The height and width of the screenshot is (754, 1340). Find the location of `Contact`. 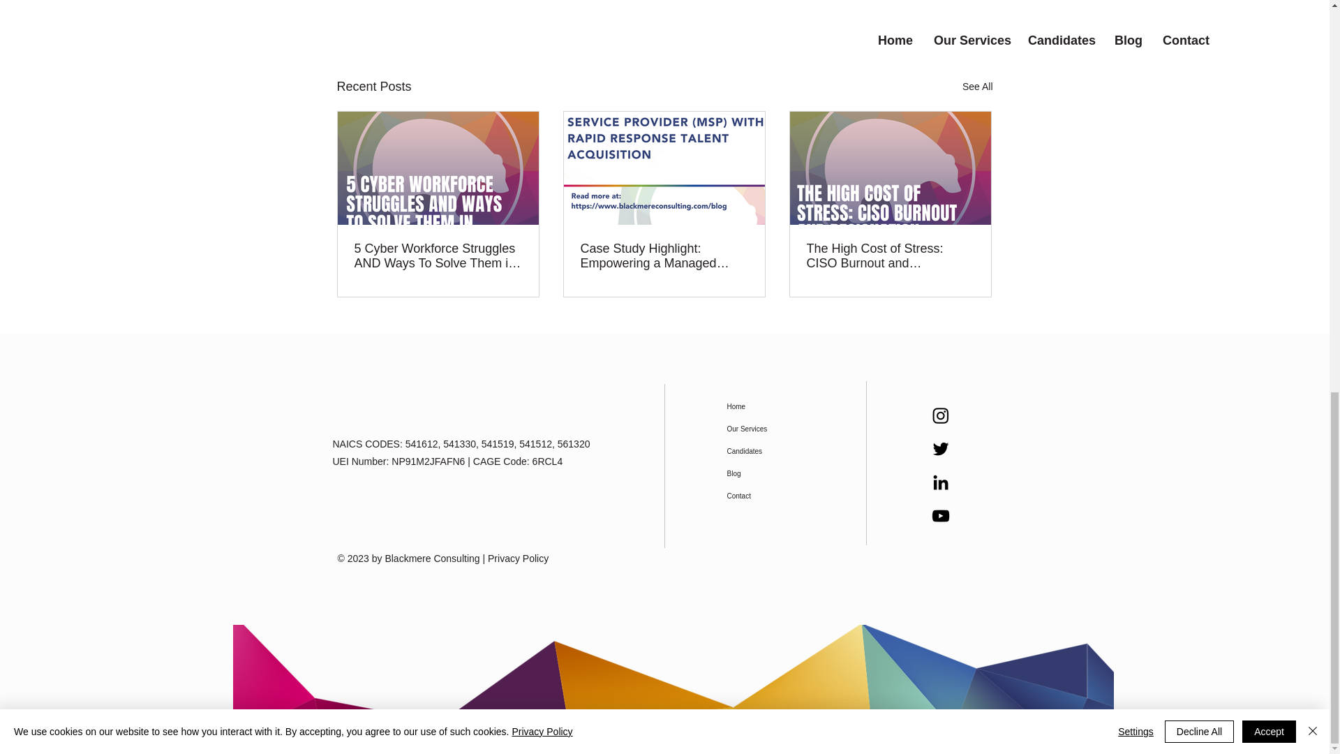

Contact is located at coordinates (763, 496).